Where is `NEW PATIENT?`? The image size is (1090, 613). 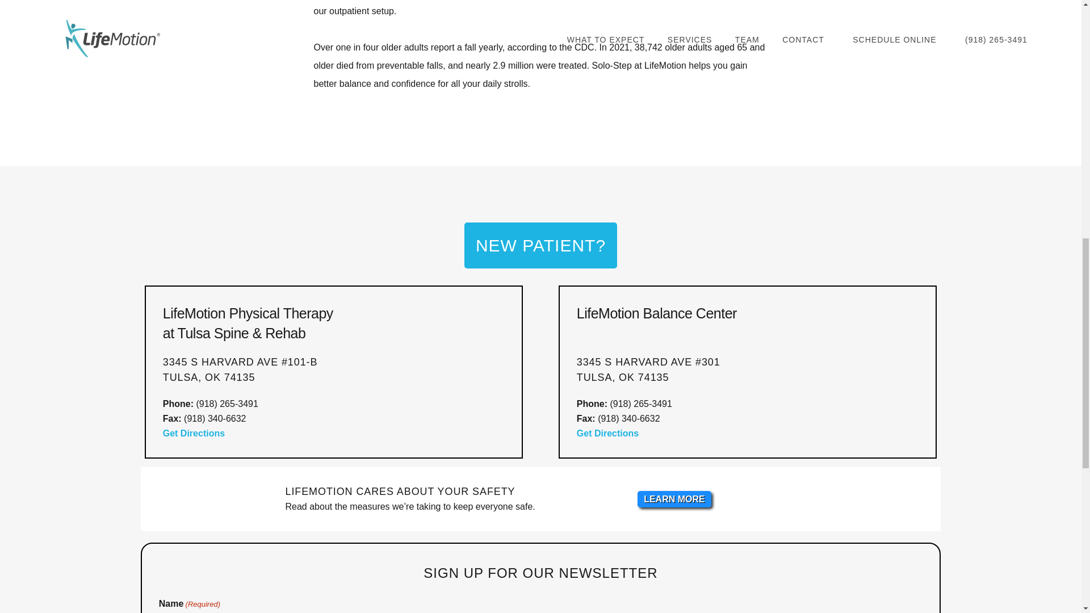
NEW PATIENT? is located at coordinates (540, 245).